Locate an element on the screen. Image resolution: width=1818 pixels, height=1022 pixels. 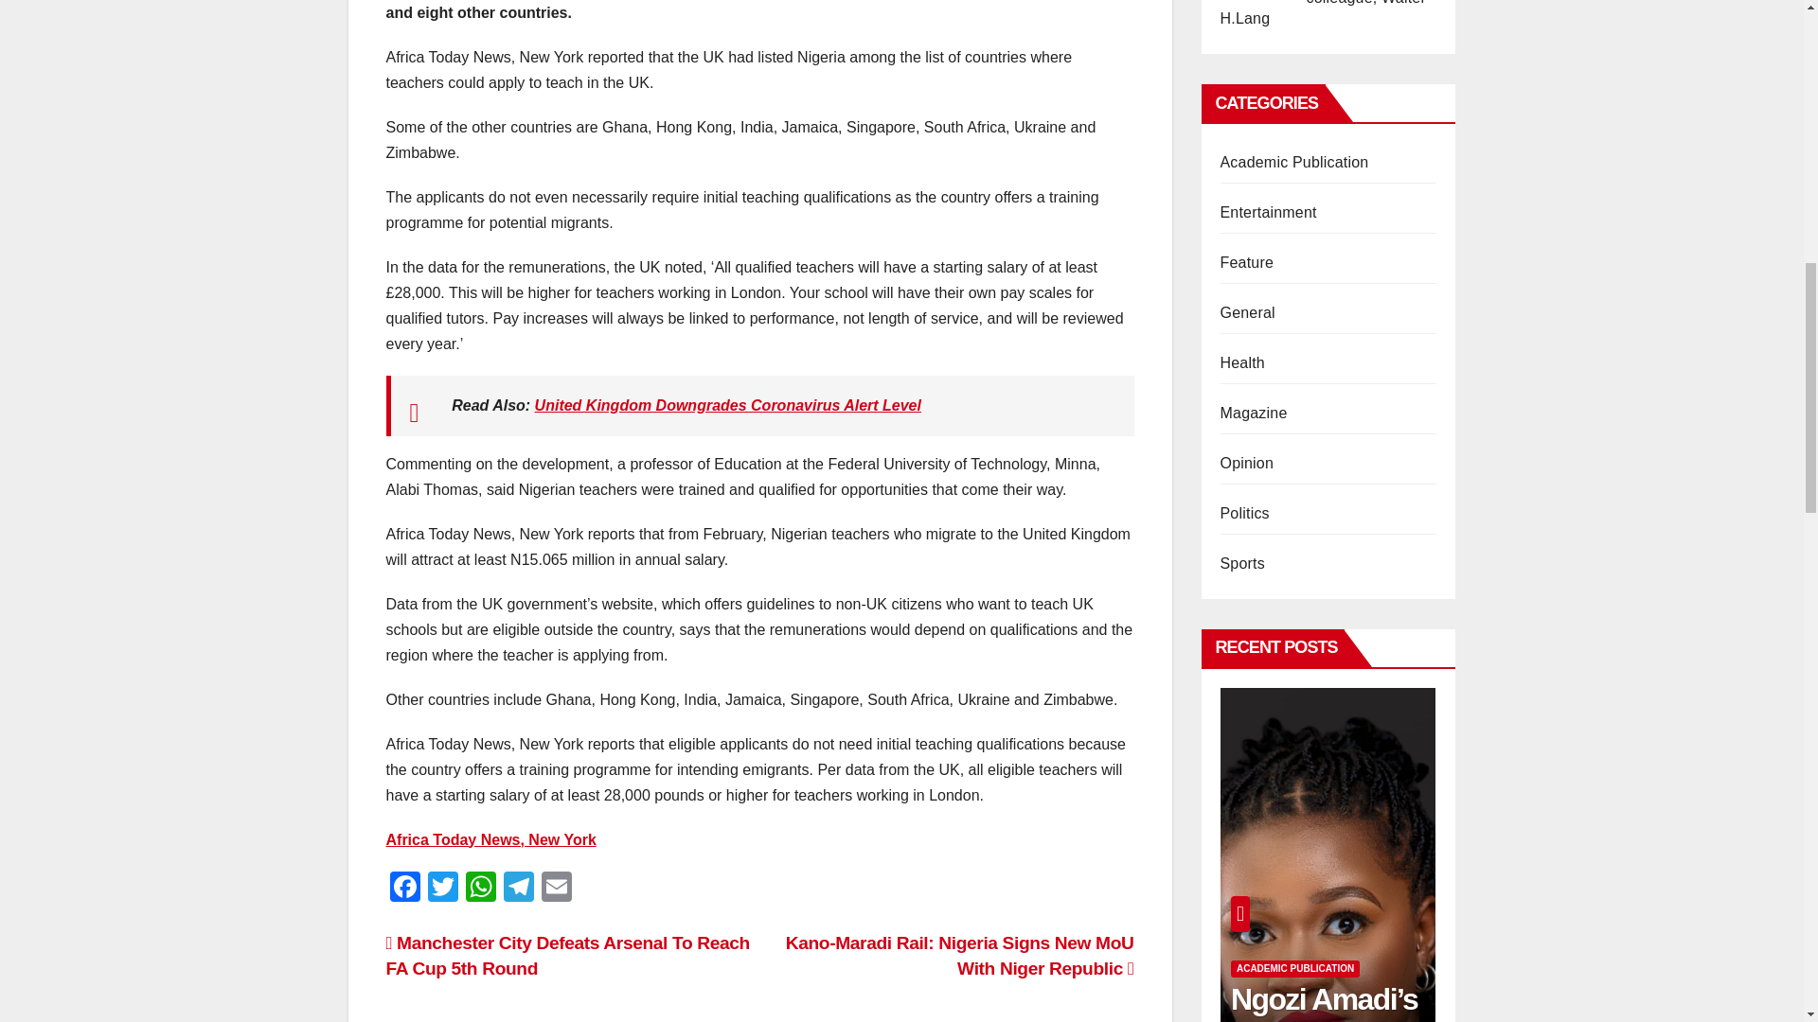
Telegram is located at coordinates (519, 889).